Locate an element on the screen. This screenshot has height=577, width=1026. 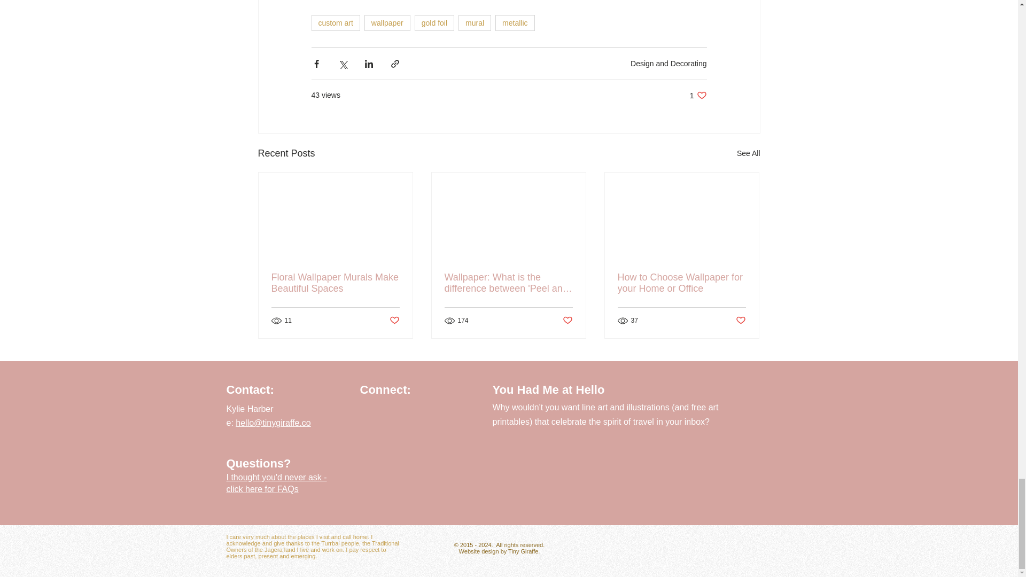
Post not marked as liked is located at coordinates (515, 23).